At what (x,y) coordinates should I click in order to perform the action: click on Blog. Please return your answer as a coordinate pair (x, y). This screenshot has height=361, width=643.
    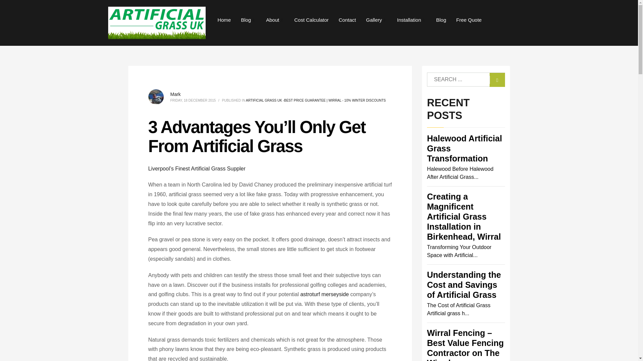
    Looking at the image, I should click on (248, 20).